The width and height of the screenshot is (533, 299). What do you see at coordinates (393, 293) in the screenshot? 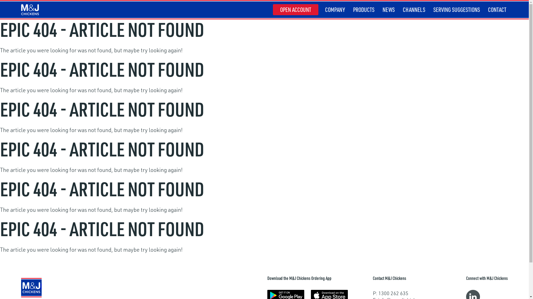
I see `1300 262 635` at bounding box center [393, 293].